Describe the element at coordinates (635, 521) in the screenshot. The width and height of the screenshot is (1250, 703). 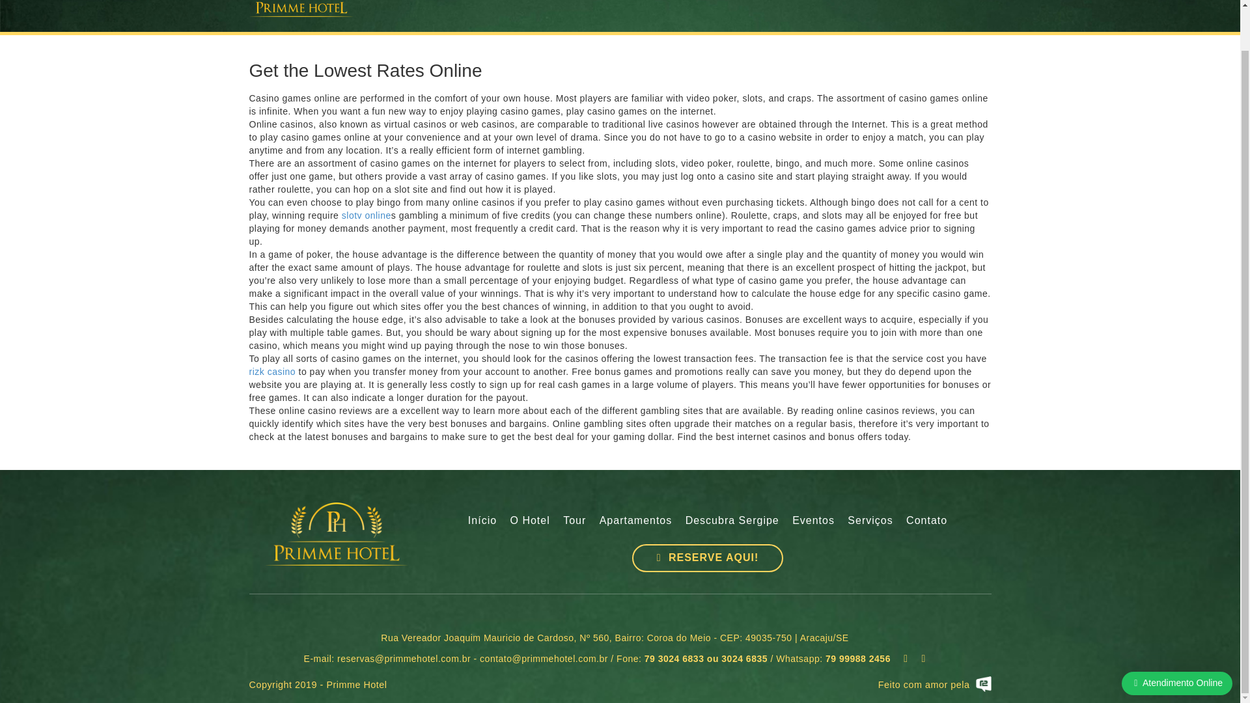
I see `Apartamentos` at that location.